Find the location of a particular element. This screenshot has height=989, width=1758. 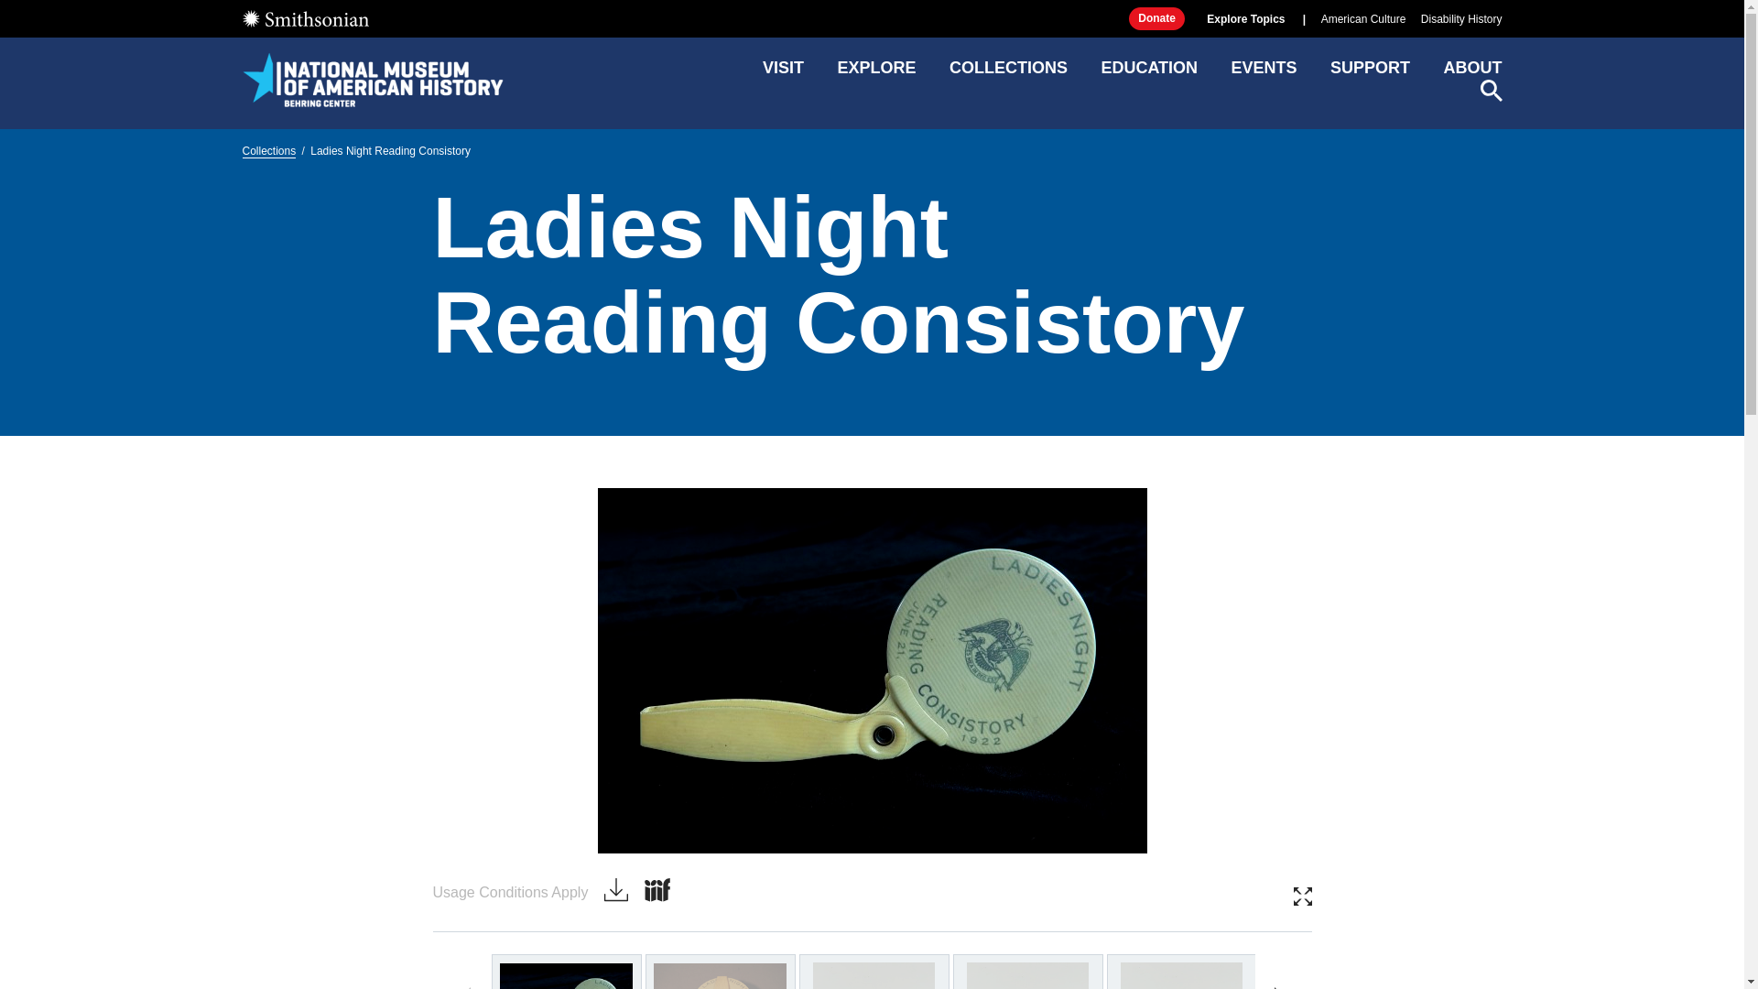

National Museum of American History is located at coordinates (372, 79).